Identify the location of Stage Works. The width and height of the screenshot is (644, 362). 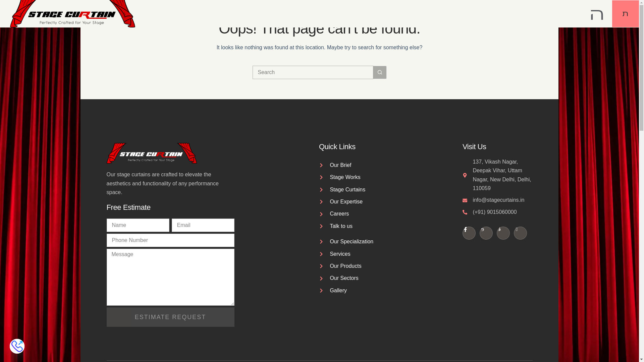
(362, 177).